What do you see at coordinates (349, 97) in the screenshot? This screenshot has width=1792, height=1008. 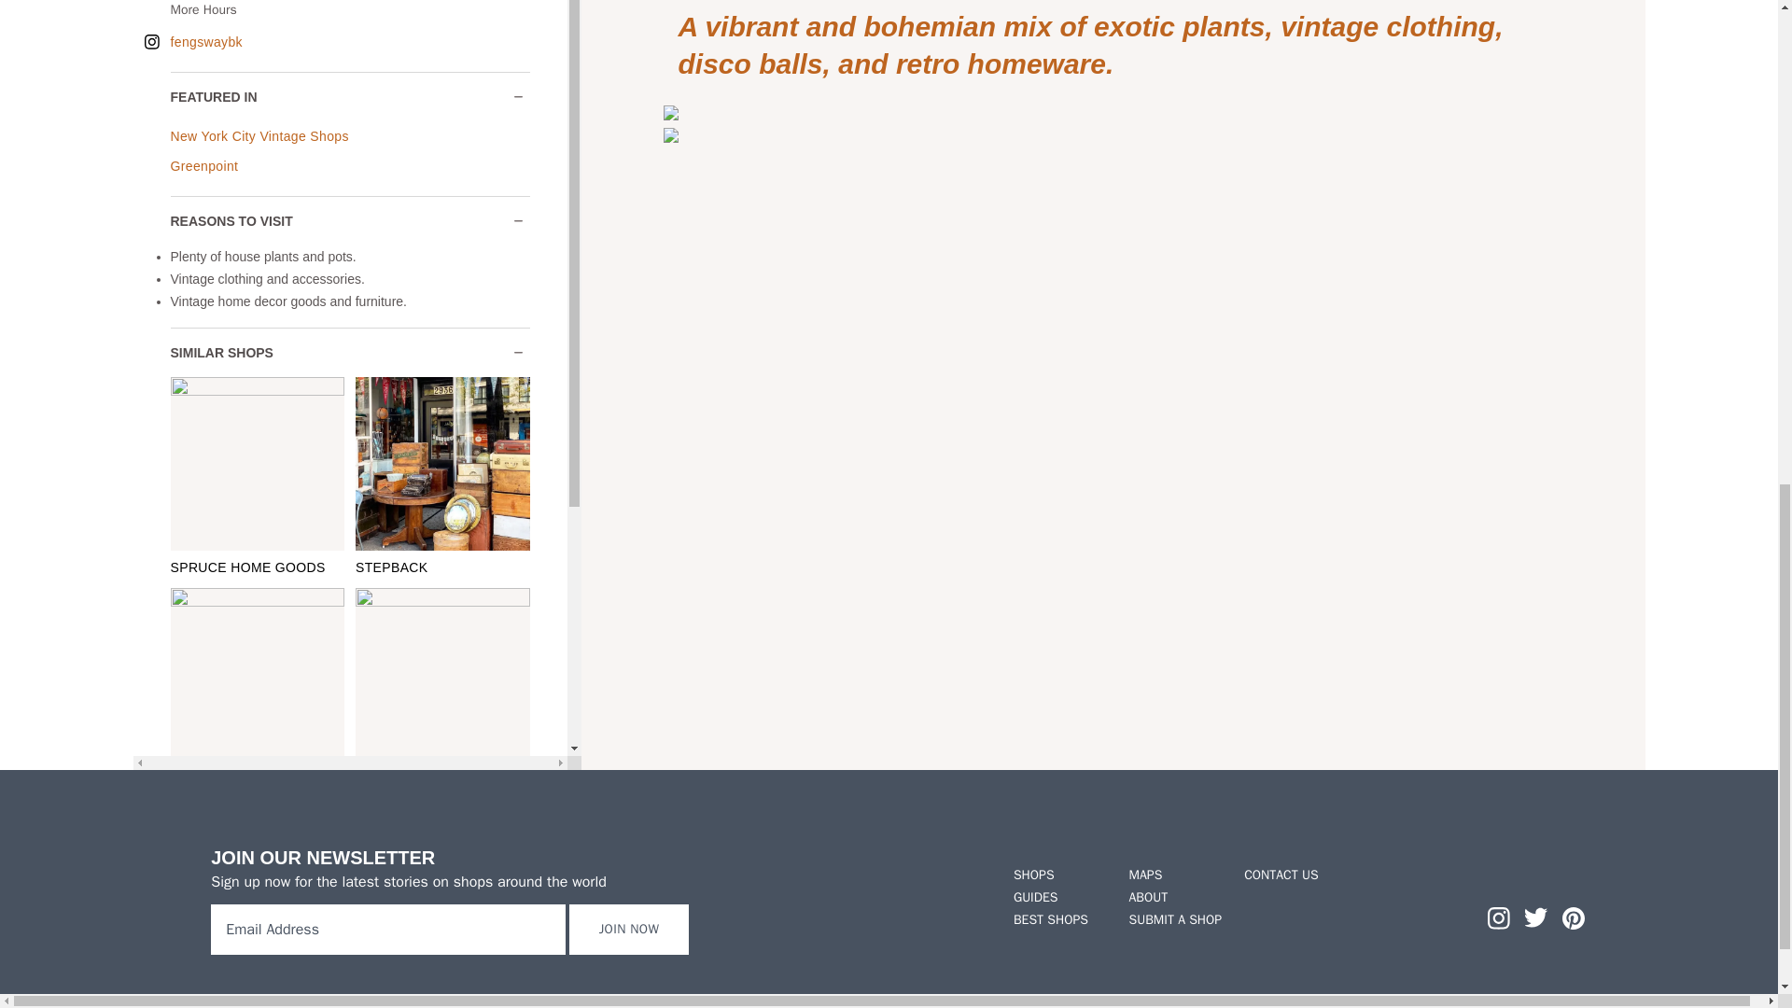 I see `FEATURED IN` at bounding box center [349, 97].